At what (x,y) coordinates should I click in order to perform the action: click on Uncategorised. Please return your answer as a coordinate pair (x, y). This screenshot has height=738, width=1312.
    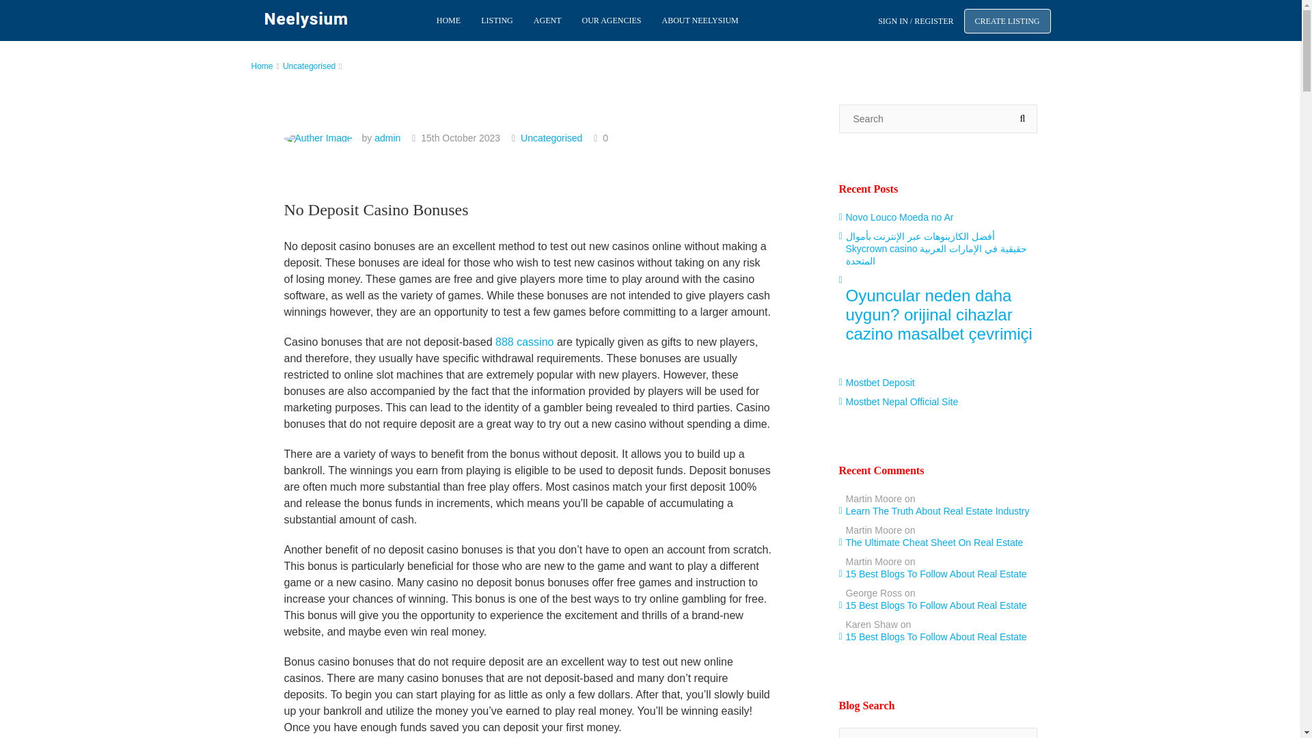
    Looking at the image, I should click on (551, 138).